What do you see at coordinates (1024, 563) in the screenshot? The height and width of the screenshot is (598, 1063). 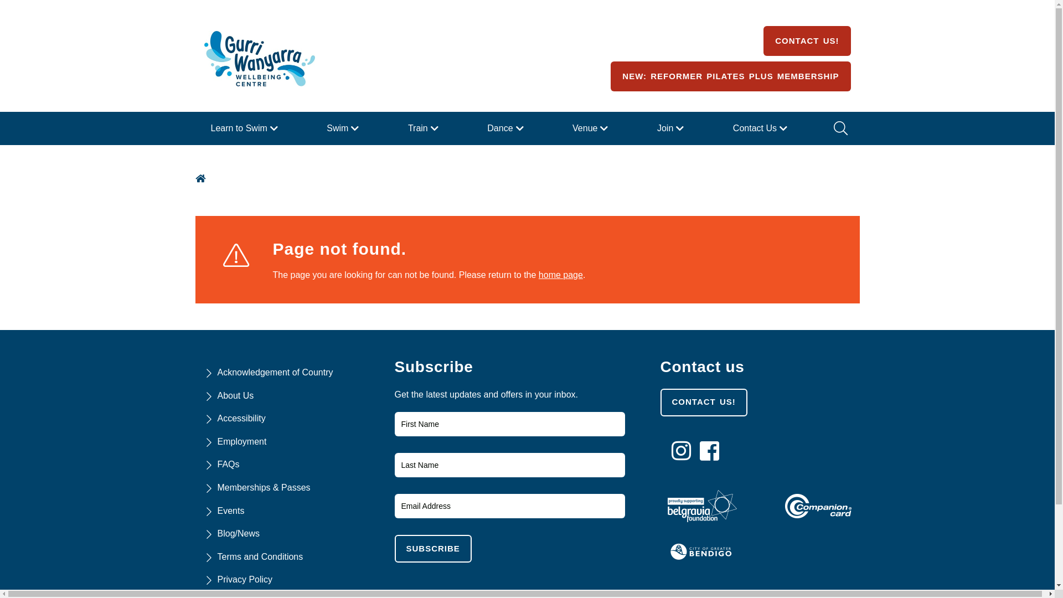 I see `Genesys Messenger Launcher` at bounding box center [1024, 563].